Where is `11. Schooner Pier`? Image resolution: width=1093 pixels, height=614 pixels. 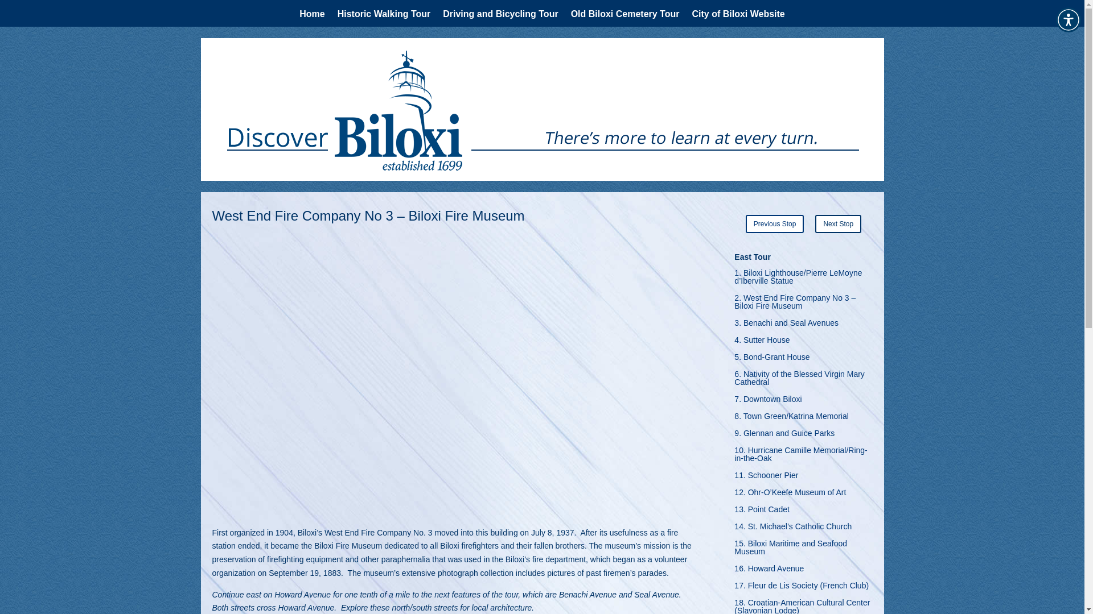 11. Schooner Pier is located at coordinates (766, 478).